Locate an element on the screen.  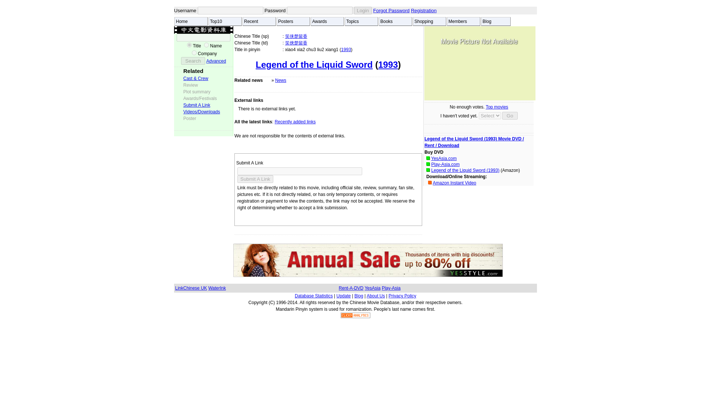
LinkChinese UK is located at coordinates (191, 288).